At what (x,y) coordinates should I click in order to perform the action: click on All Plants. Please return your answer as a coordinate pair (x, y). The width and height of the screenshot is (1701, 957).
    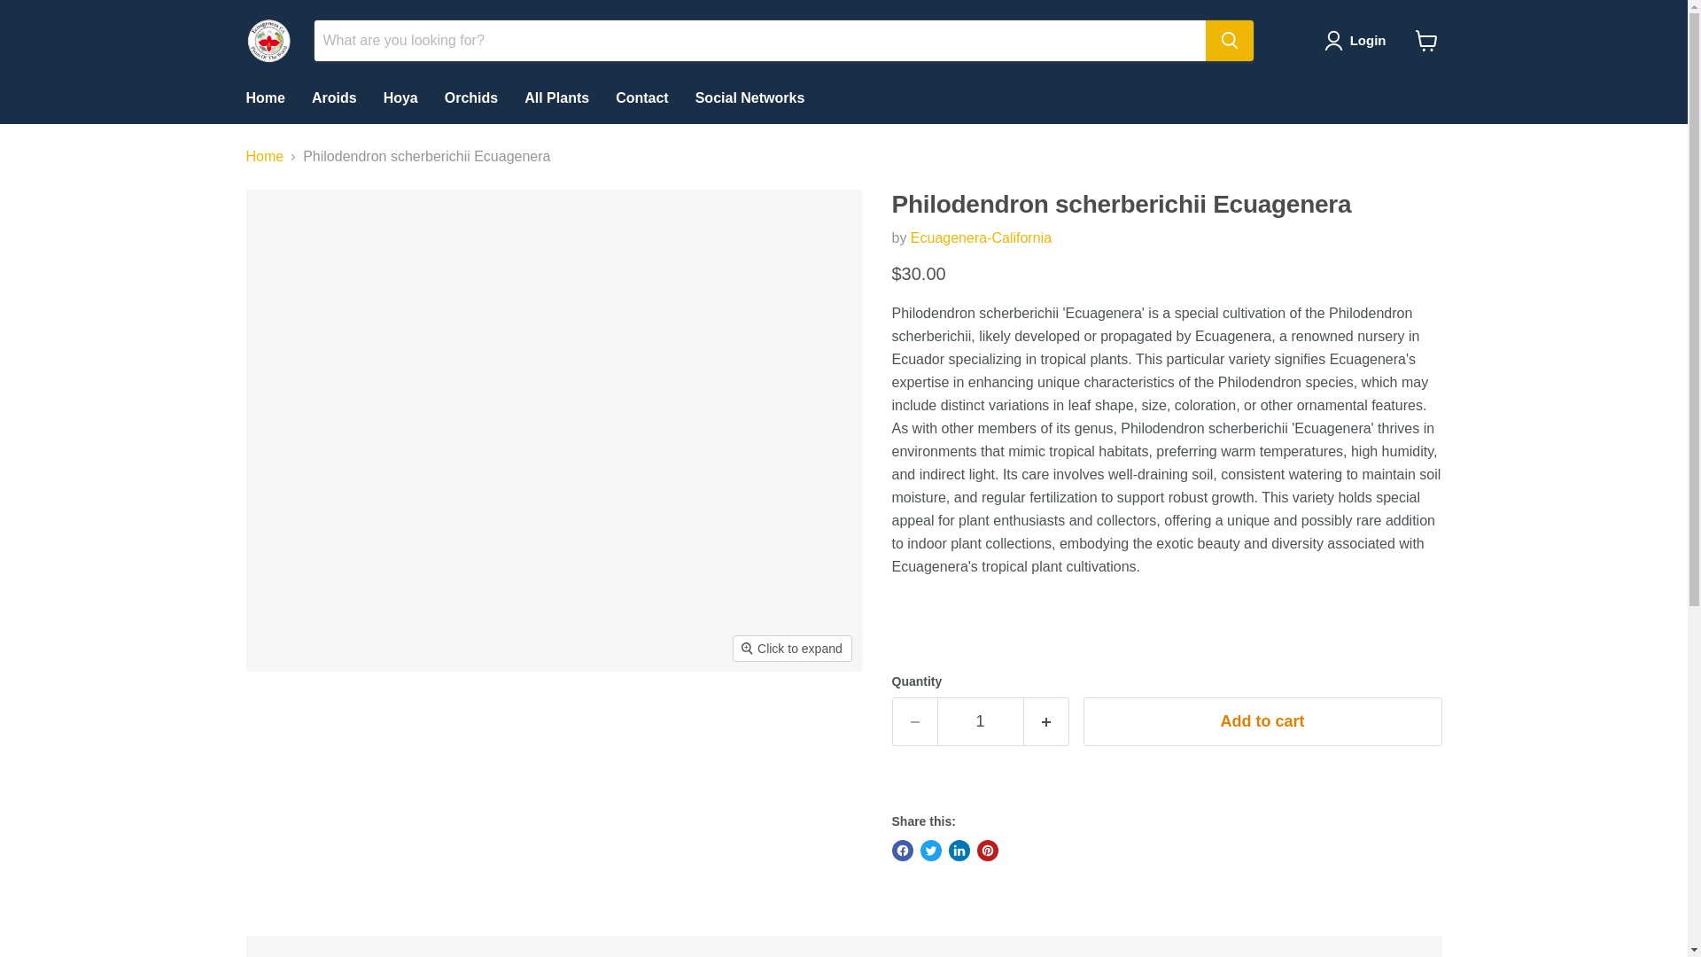
    Looking at the image, I should click on (556, 97).